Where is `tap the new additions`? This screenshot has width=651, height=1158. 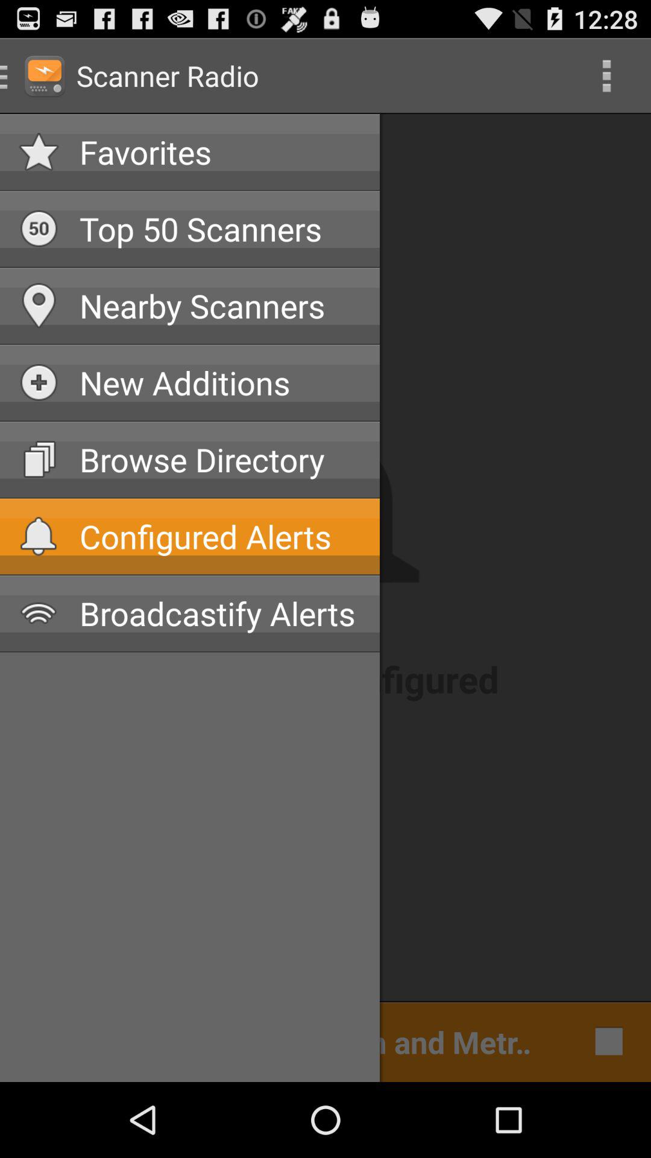
tap the new additions is located at coordinates (220, 382).